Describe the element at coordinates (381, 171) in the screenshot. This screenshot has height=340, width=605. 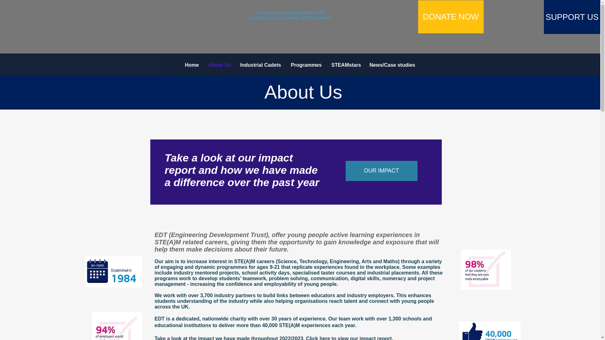
I see `OUR IMPACT` at that location.